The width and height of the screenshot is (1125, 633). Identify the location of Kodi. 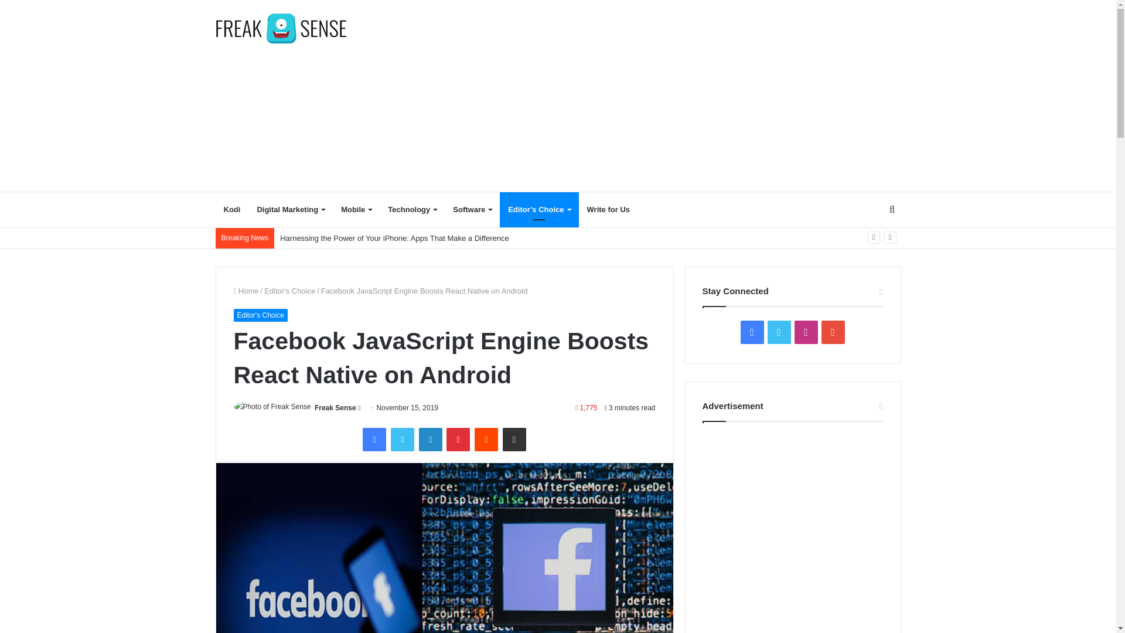
(232, 210).